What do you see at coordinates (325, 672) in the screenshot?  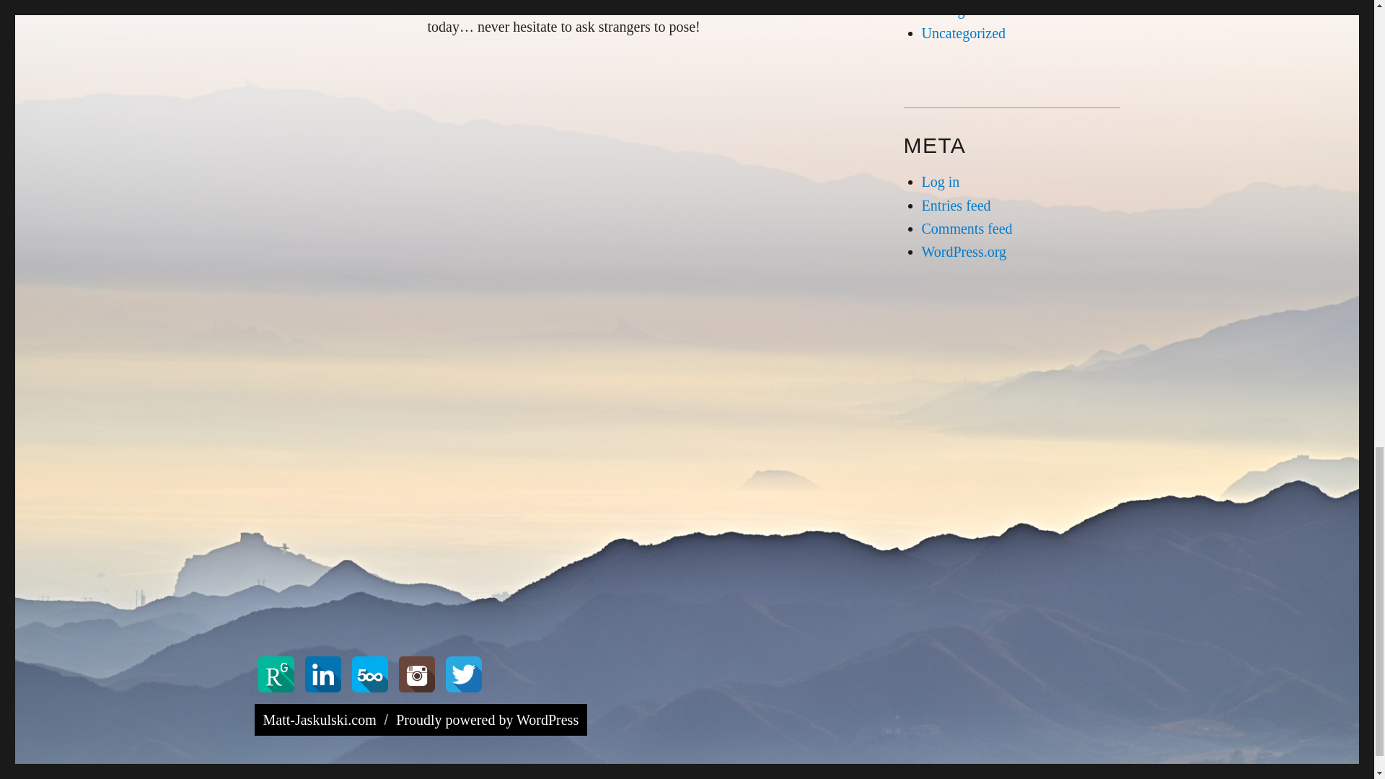 I see `Connect with Matt Jaskulski via LinkedIn` at bounding box center [325, 672].